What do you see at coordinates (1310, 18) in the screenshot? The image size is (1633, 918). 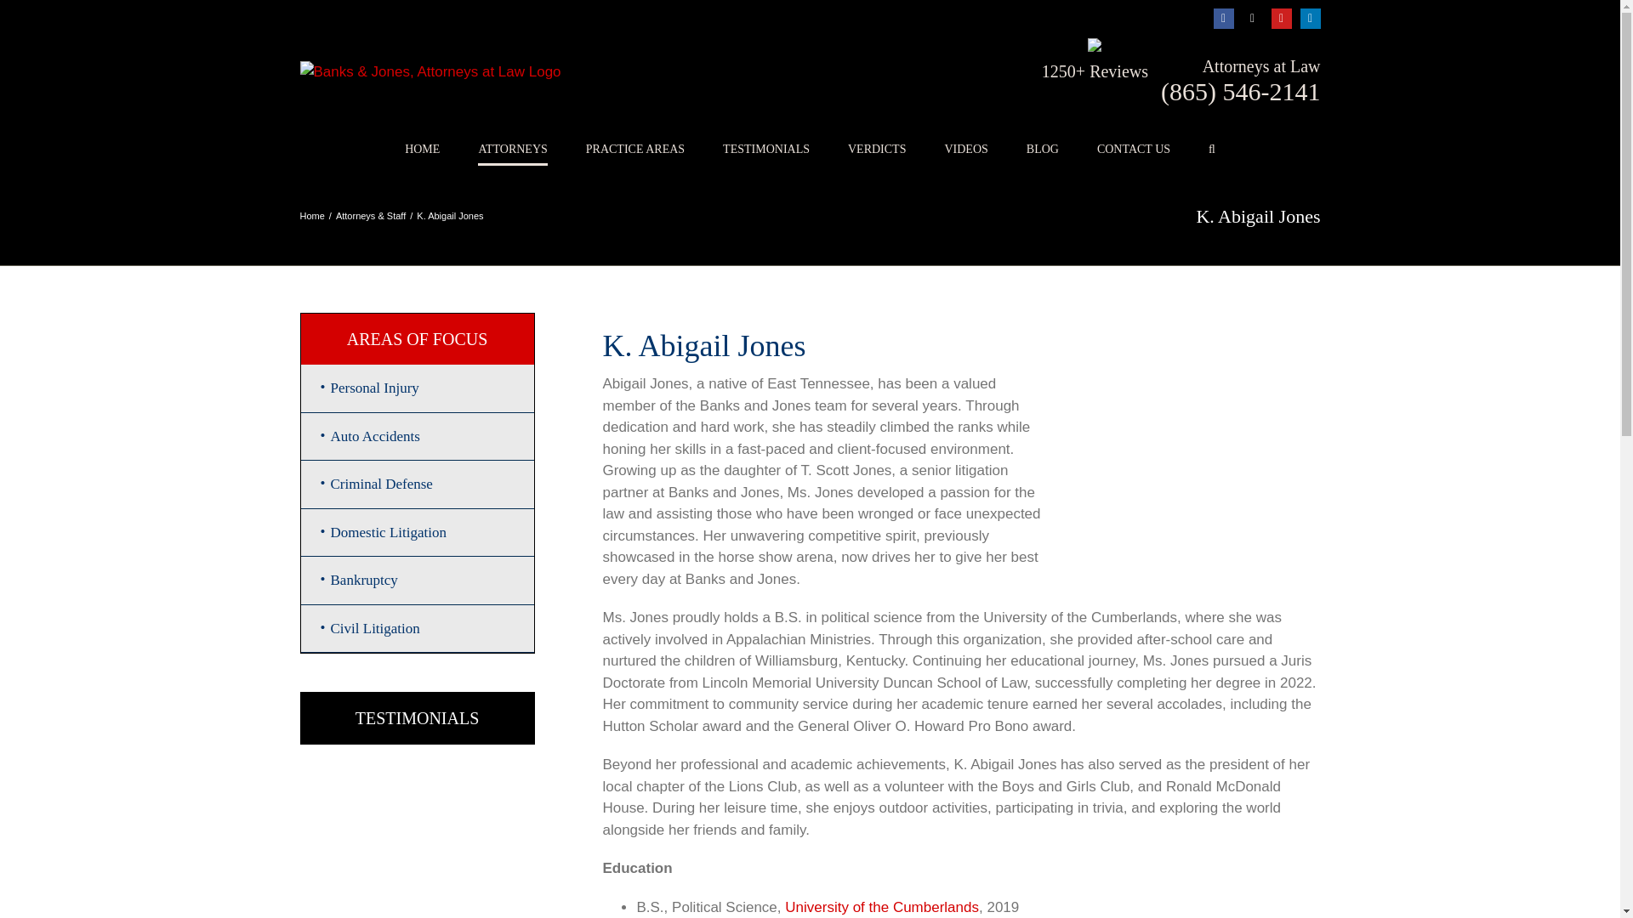 I see `LinkedIn` at bounding box center [1310, 18].